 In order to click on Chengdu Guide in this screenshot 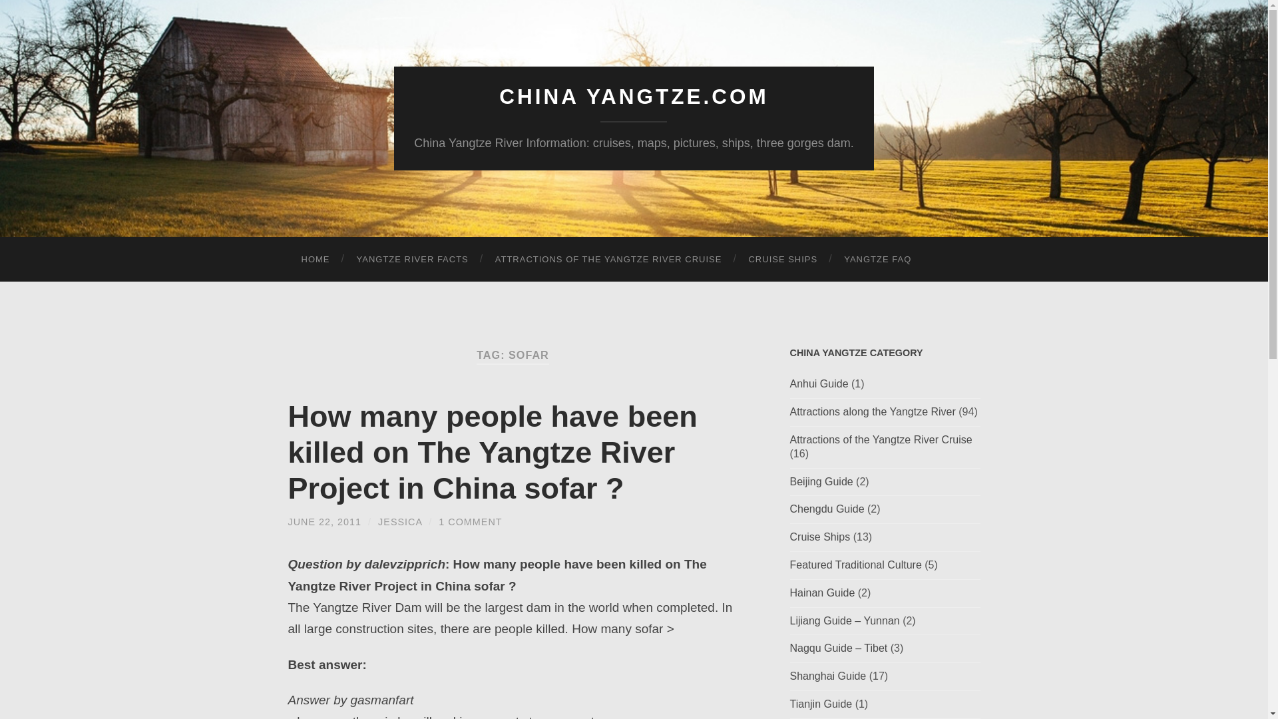, I will do `click(827, 509)`.